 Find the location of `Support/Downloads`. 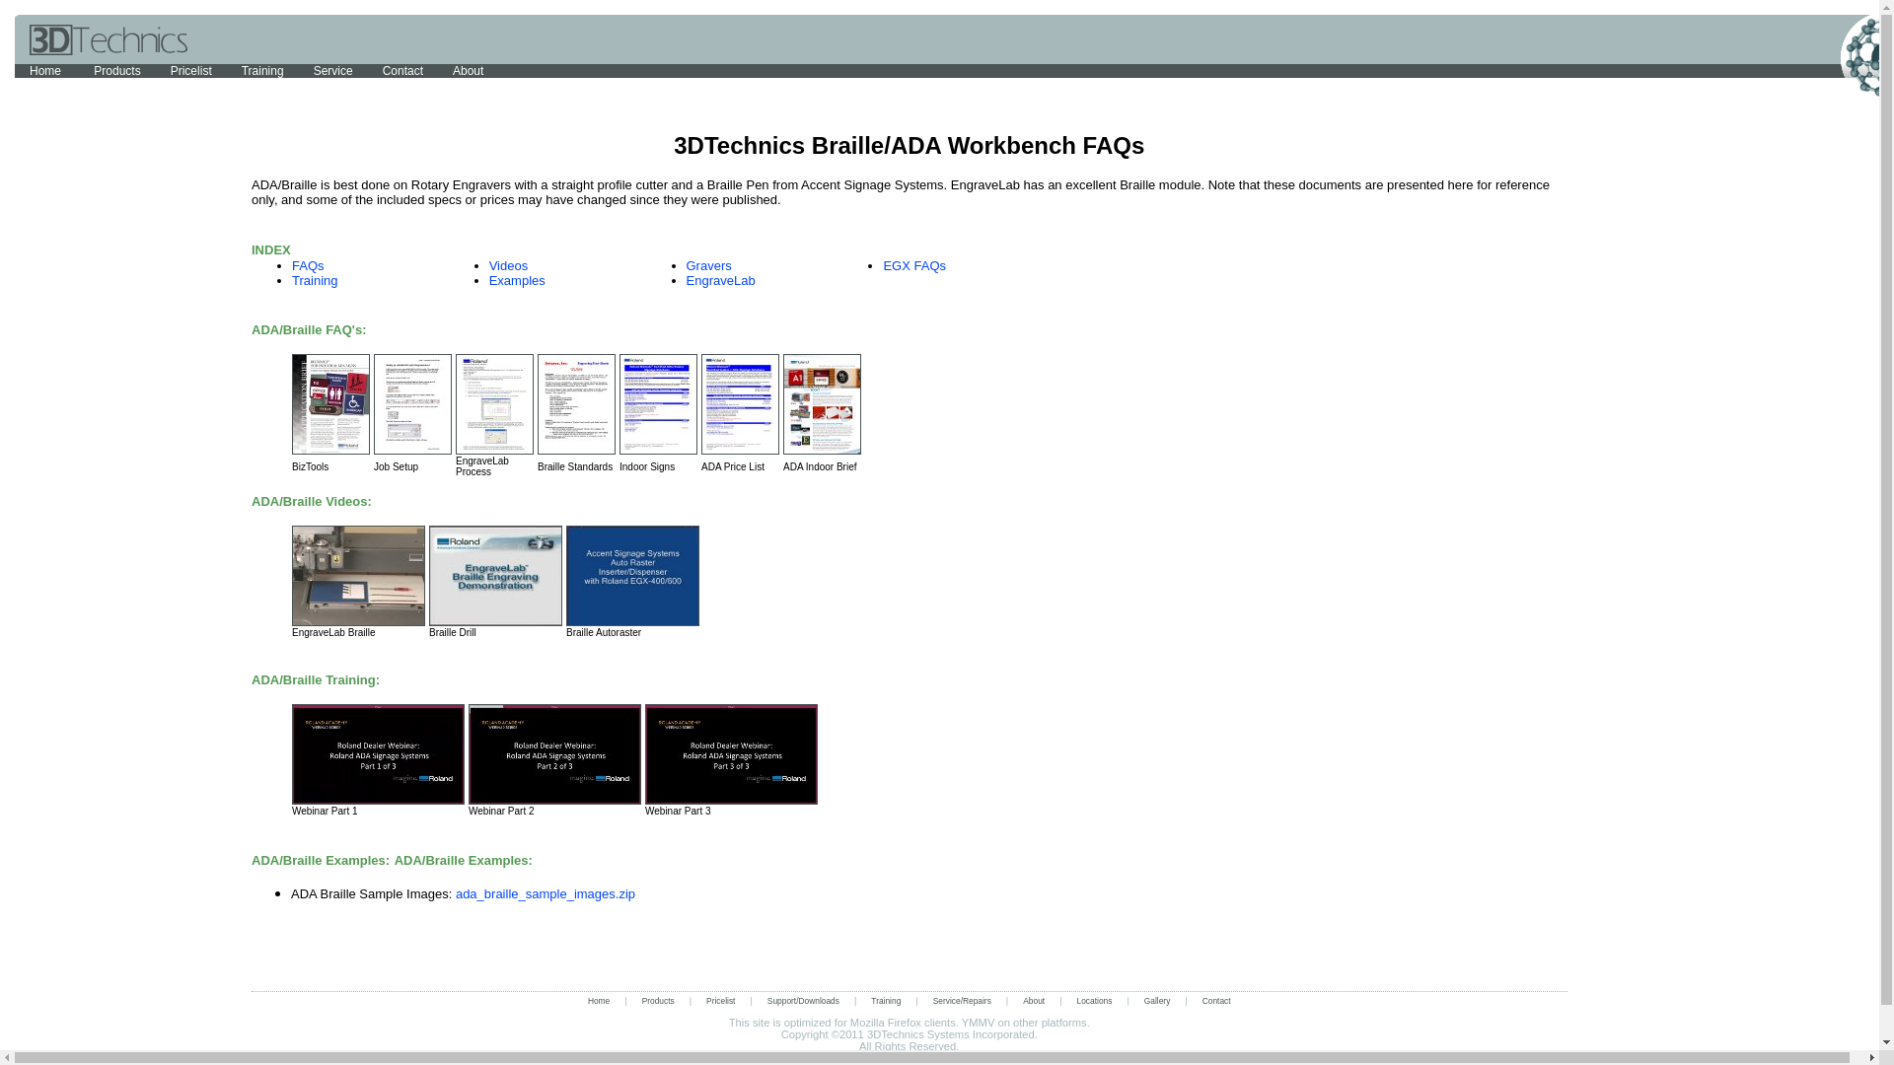

Support/Downloads is located at coordinates (803, 1001).